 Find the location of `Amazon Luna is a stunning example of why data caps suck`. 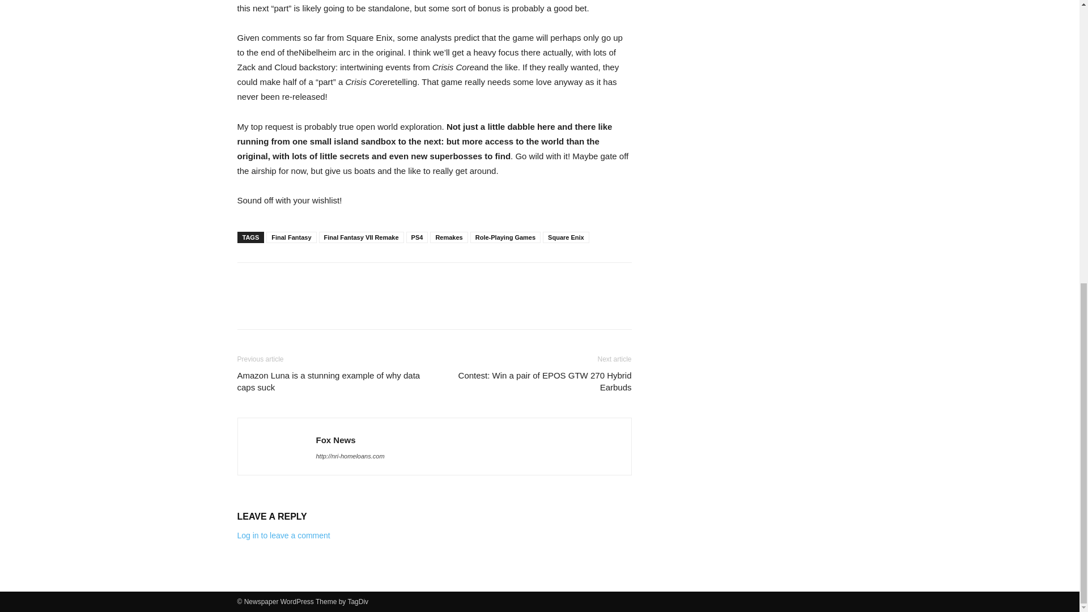

Amazon Luna is a stunning example of why data caps suck is located at coordinates (329, 381).